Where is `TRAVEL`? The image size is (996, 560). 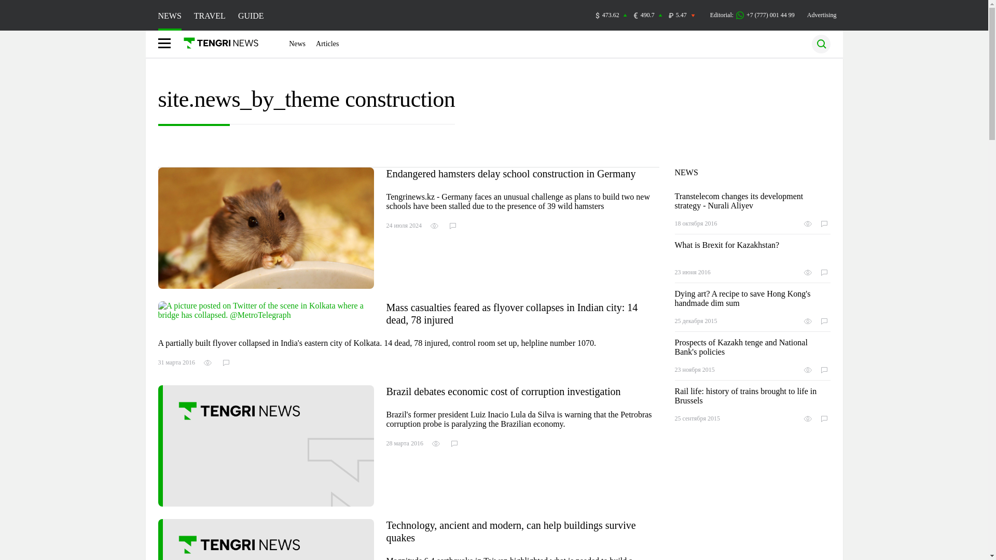 TRAVEL is located at coordinates (210, 16).